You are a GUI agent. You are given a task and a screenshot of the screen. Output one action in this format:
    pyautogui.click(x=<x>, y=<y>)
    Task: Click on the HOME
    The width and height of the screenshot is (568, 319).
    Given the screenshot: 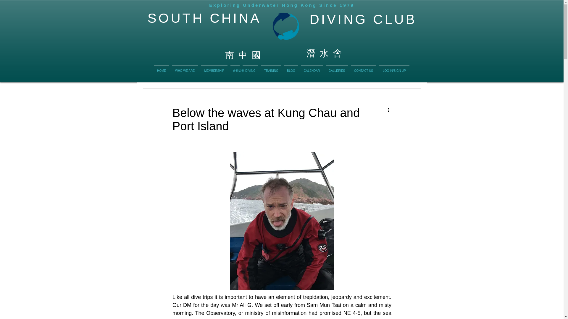 What is the action you would take?
    pyautogui.click(x=162, y=68)
    